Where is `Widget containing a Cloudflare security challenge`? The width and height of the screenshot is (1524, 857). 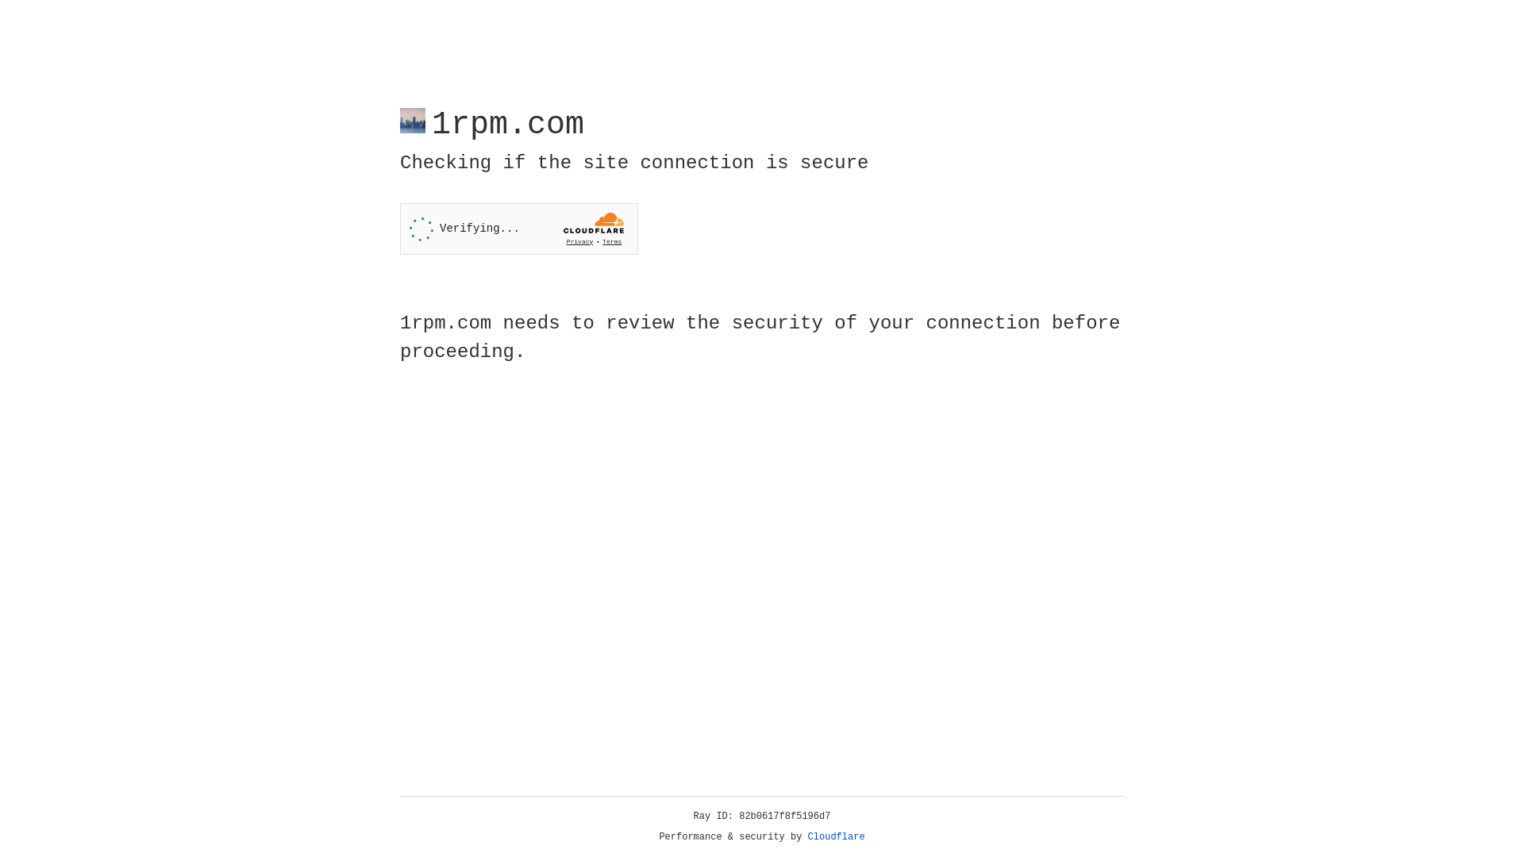 Widget containing a Cloudflare security challenge is located at coordinates (519, 229).